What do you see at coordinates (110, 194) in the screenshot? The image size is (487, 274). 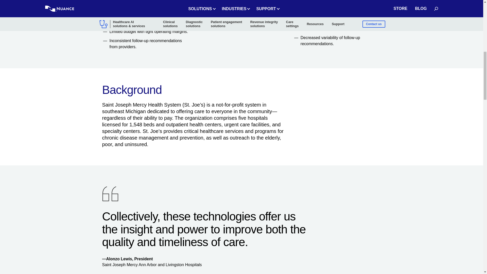 I see `quote` at bounding box center [110, 194].